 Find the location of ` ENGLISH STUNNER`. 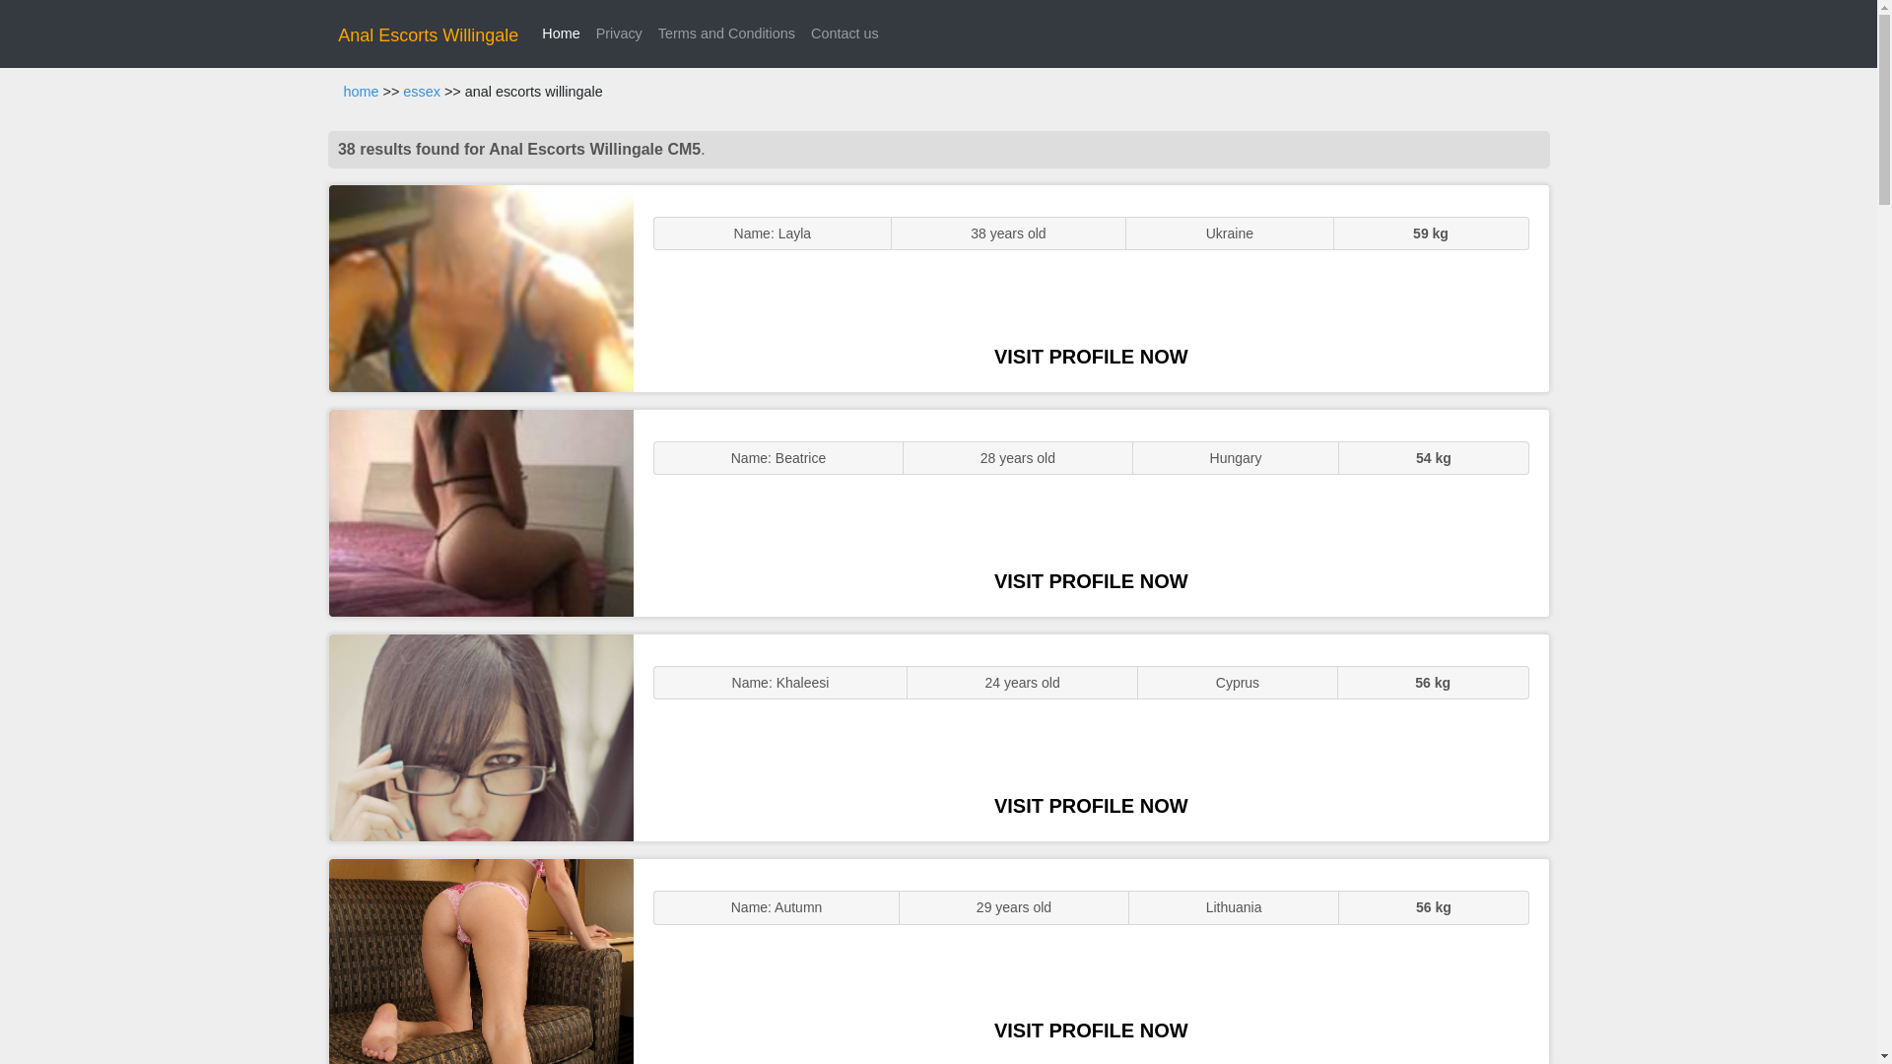

 ENGLISH STUNNER is located at coordinates (481, 288).